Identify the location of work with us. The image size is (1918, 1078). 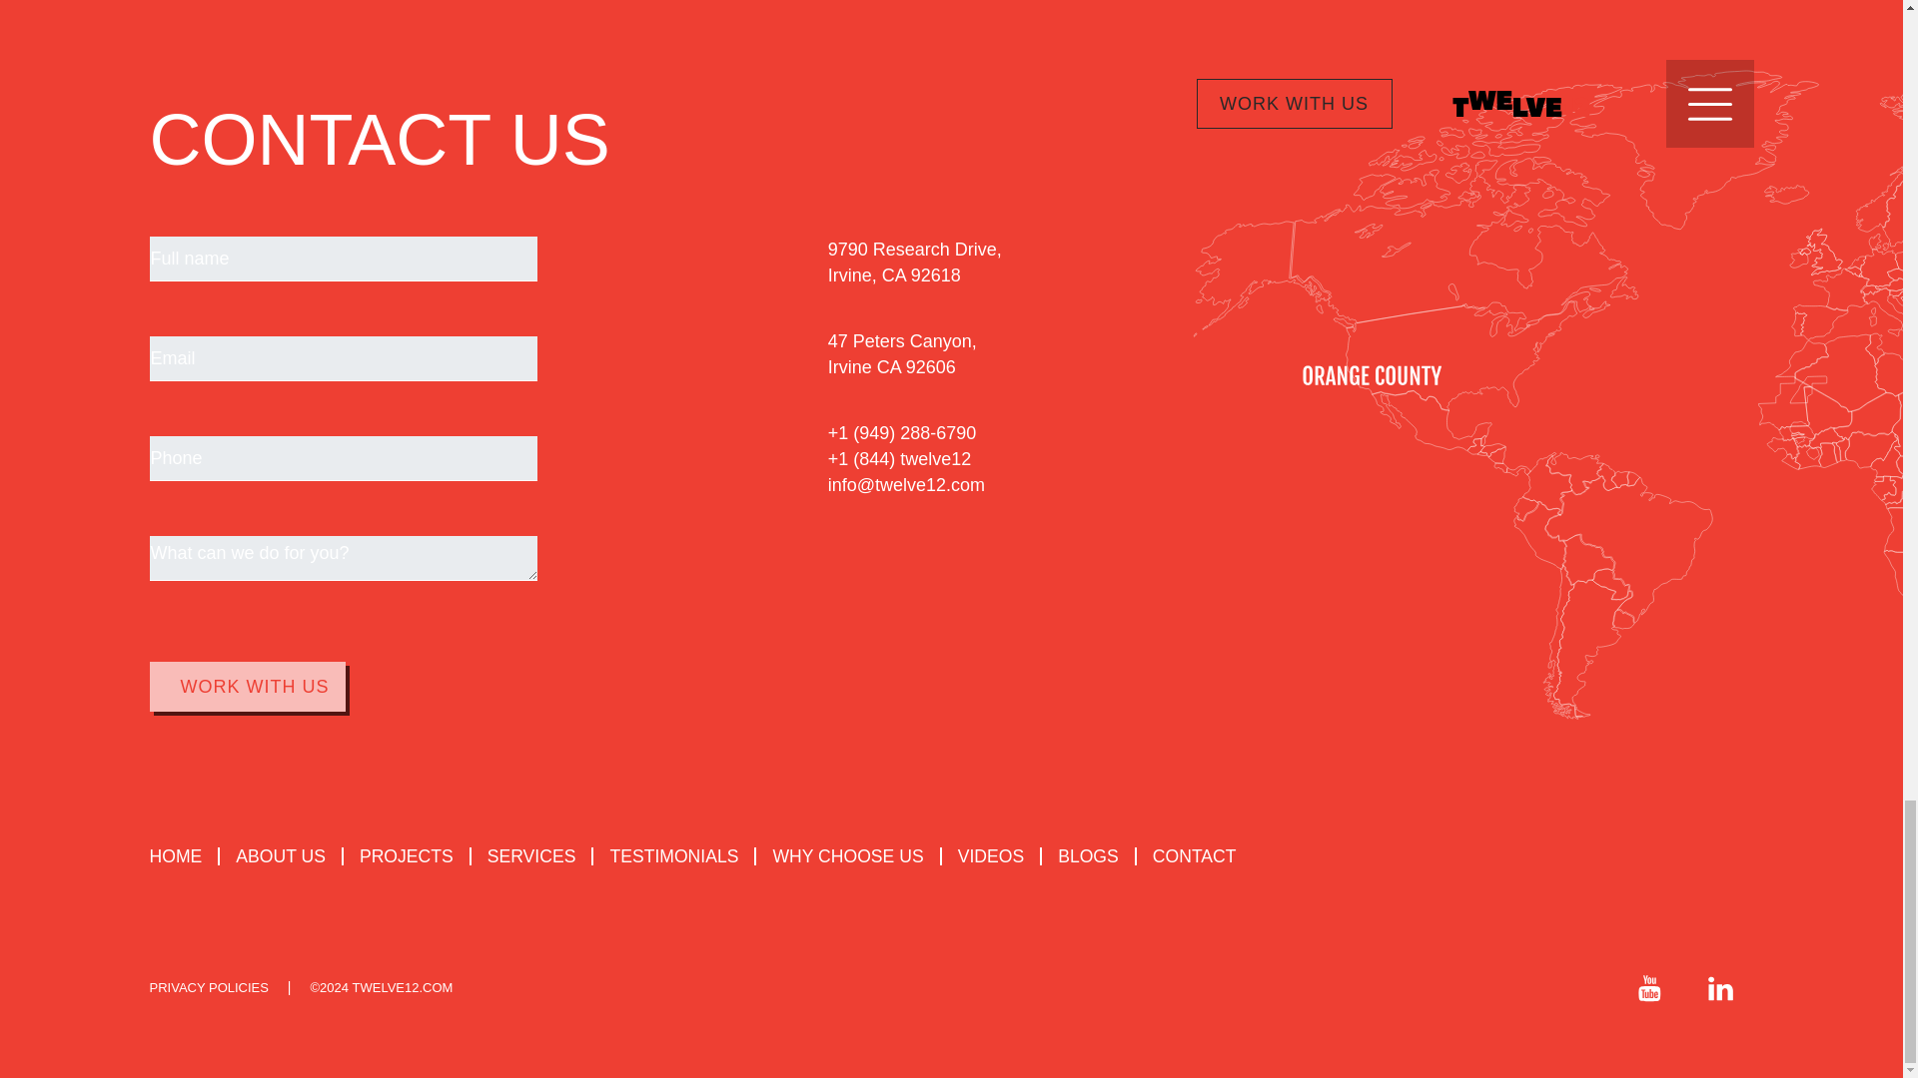
(247, 687).